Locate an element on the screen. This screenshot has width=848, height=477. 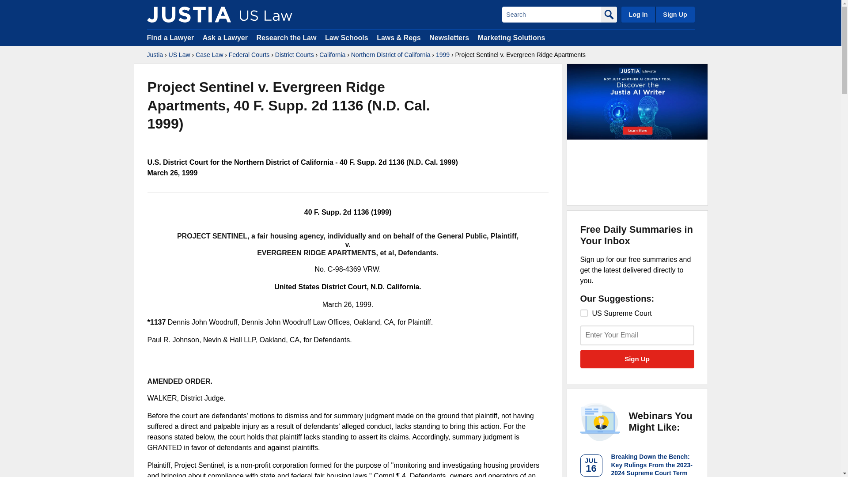
Federal Courts is located at coordinates (249, 55).